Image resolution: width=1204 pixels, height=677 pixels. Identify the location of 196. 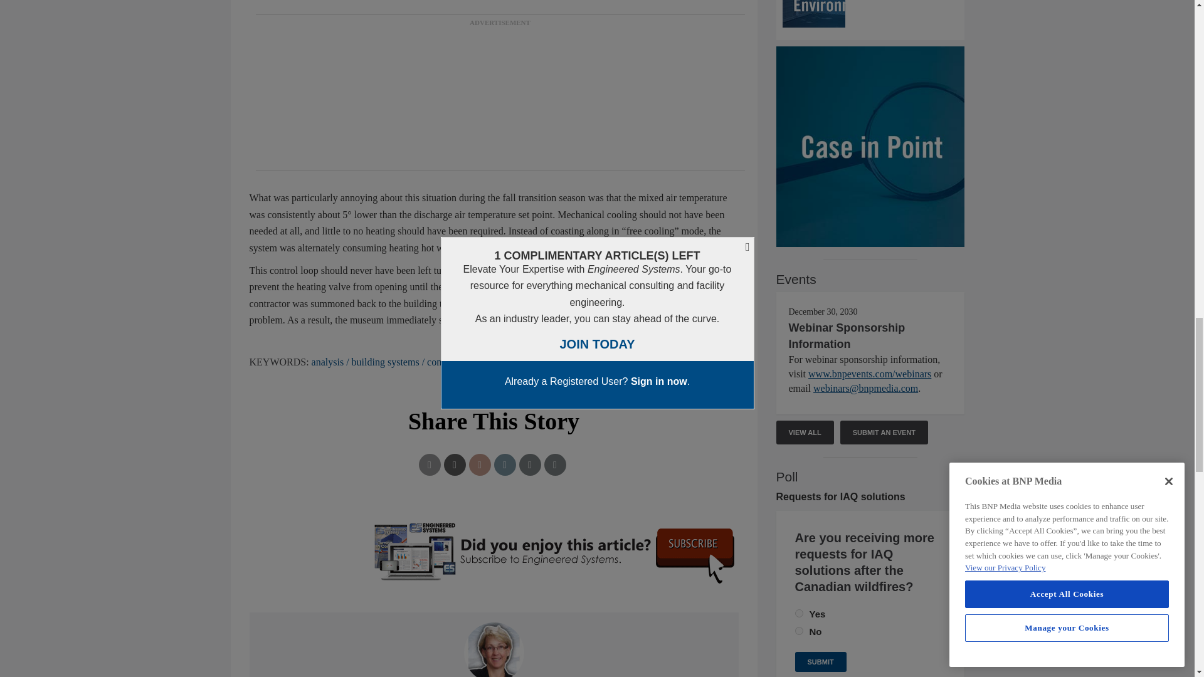
(799, 613).